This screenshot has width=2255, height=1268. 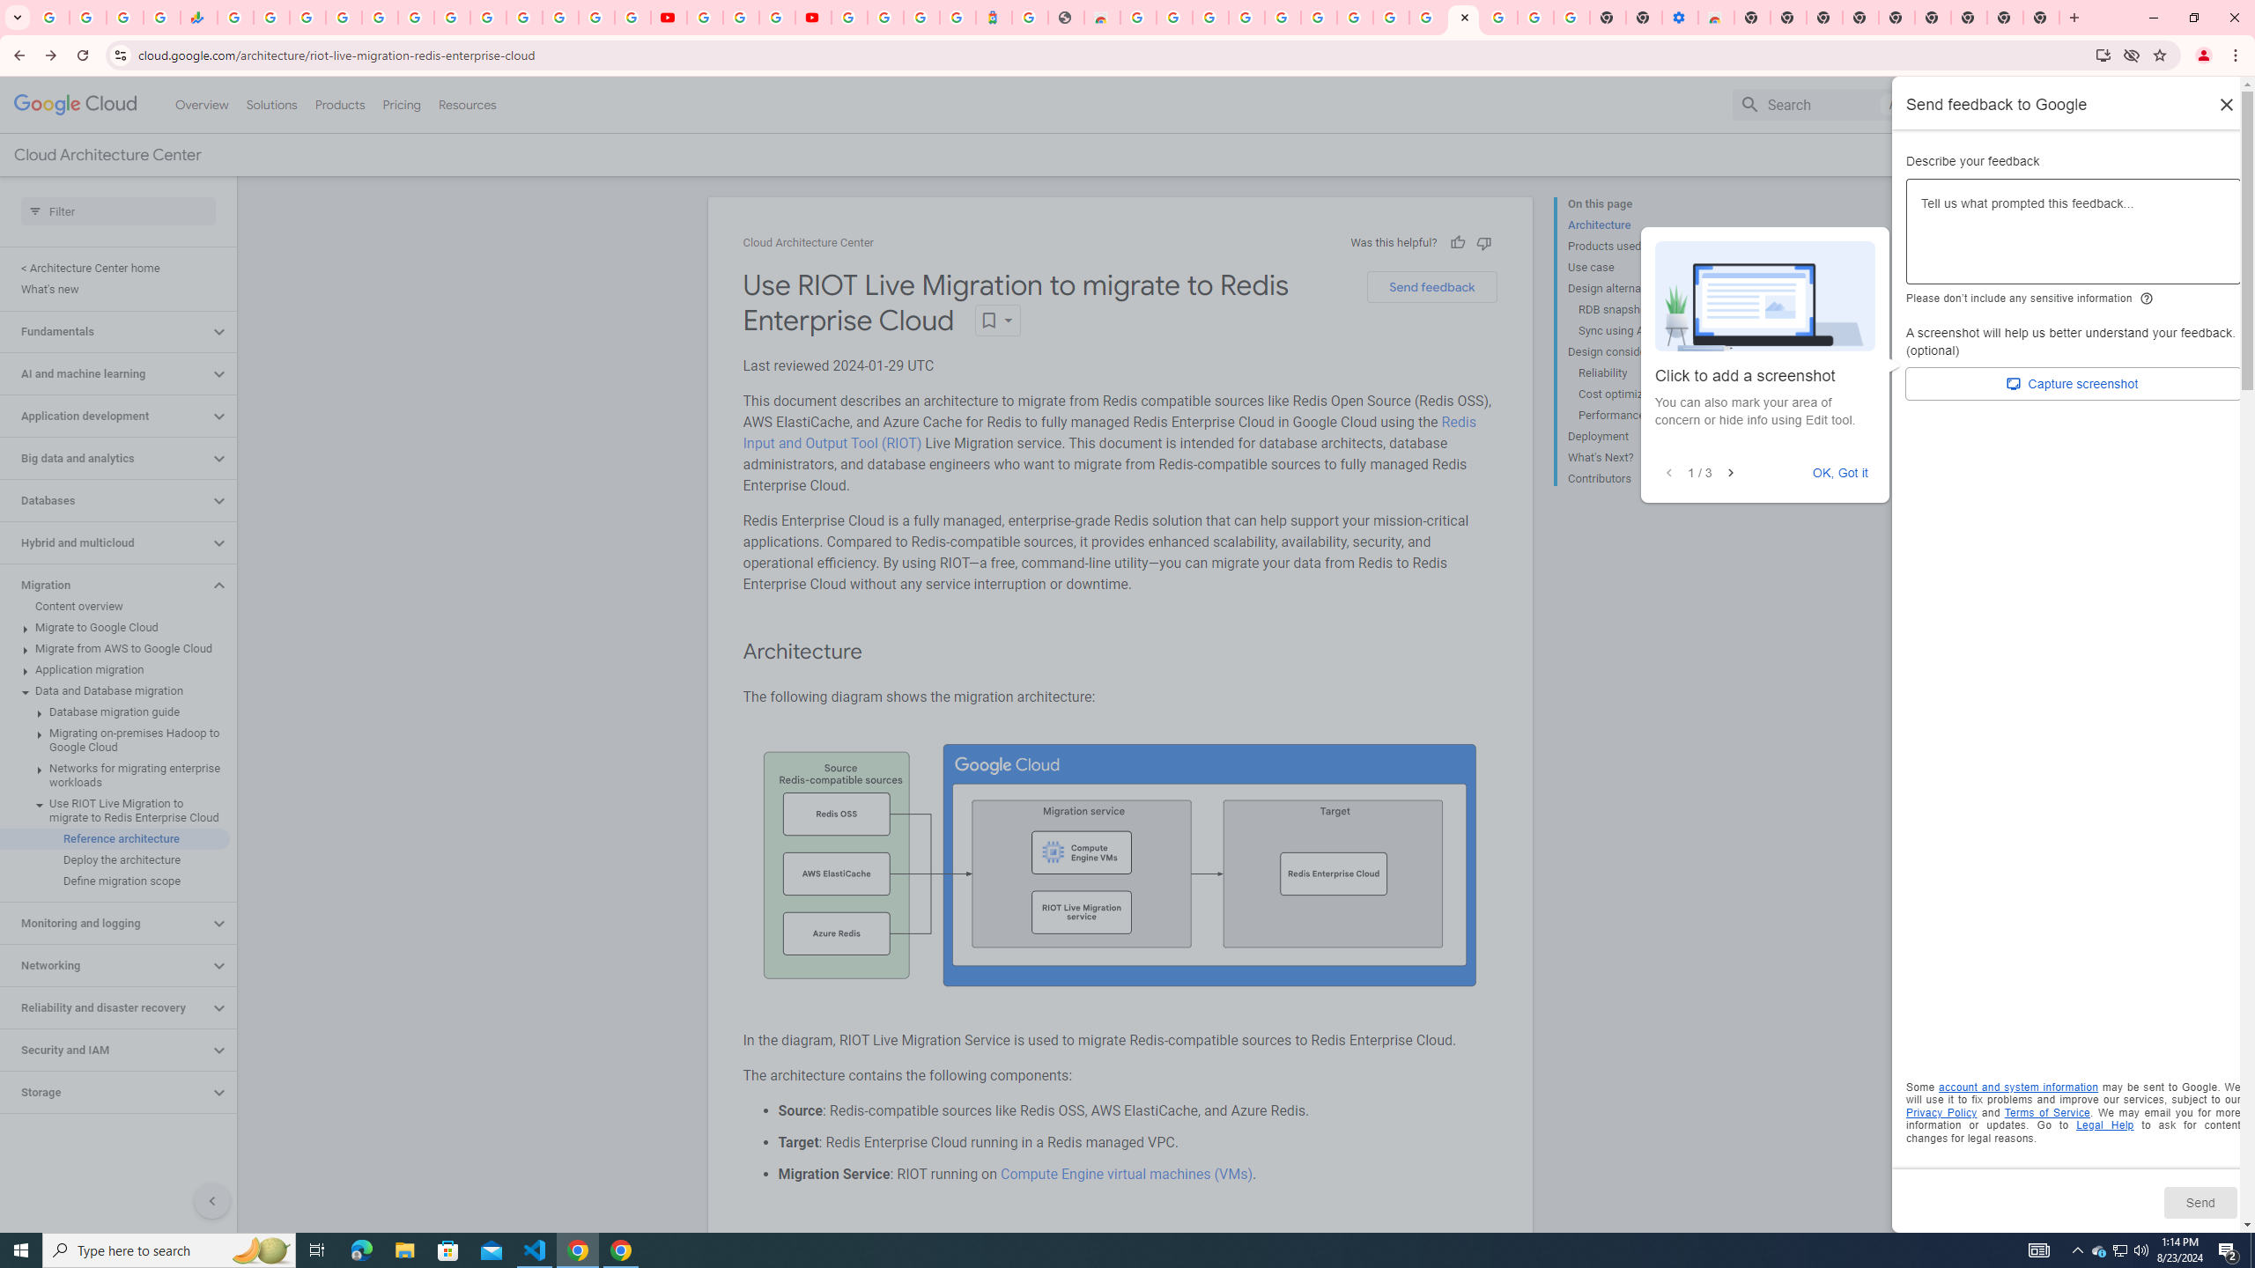 What do you see at coordinates (1841, 472) in the screenshot?
I see `OK, Got it` at bounding box center [1841, 472].